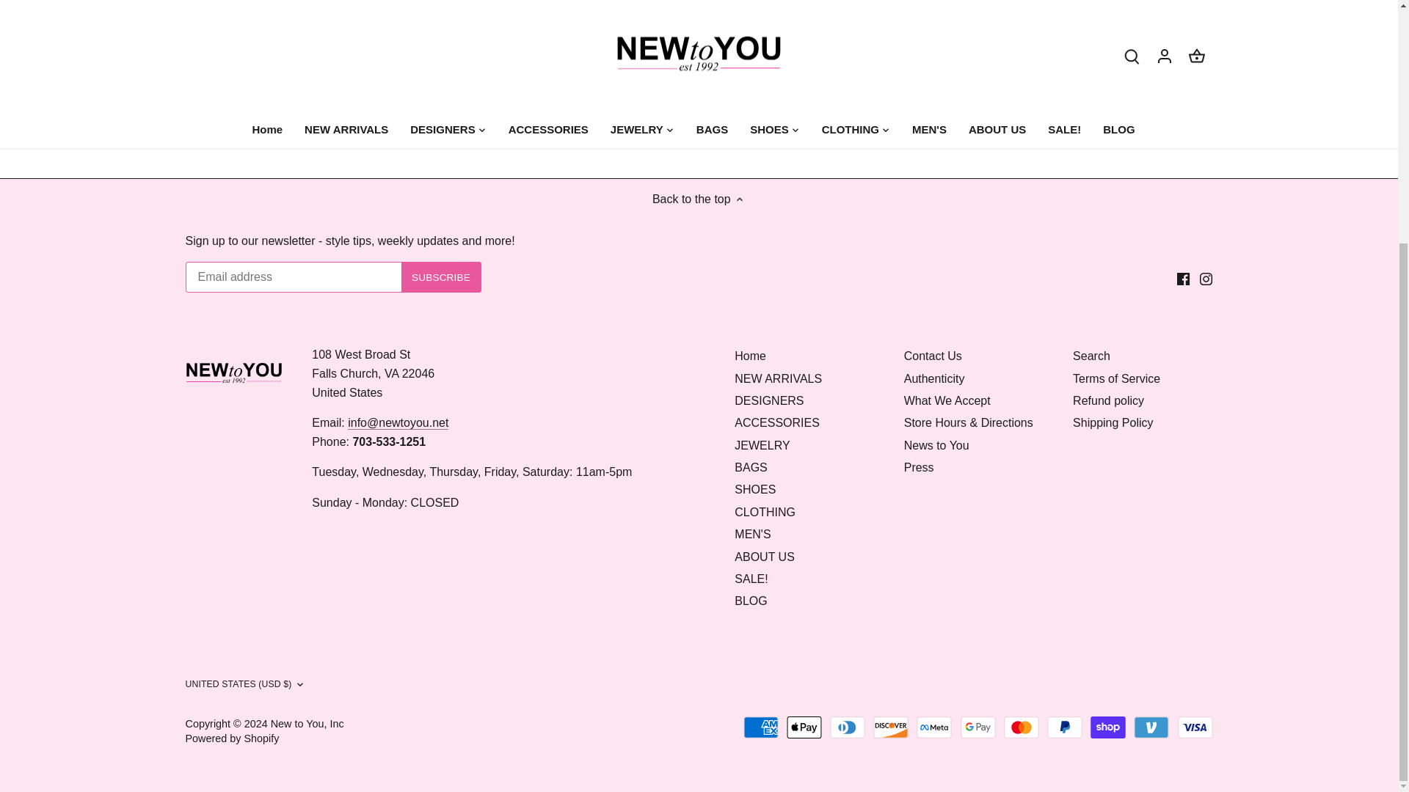  I want to click on Diners Club, so click(847, 727).